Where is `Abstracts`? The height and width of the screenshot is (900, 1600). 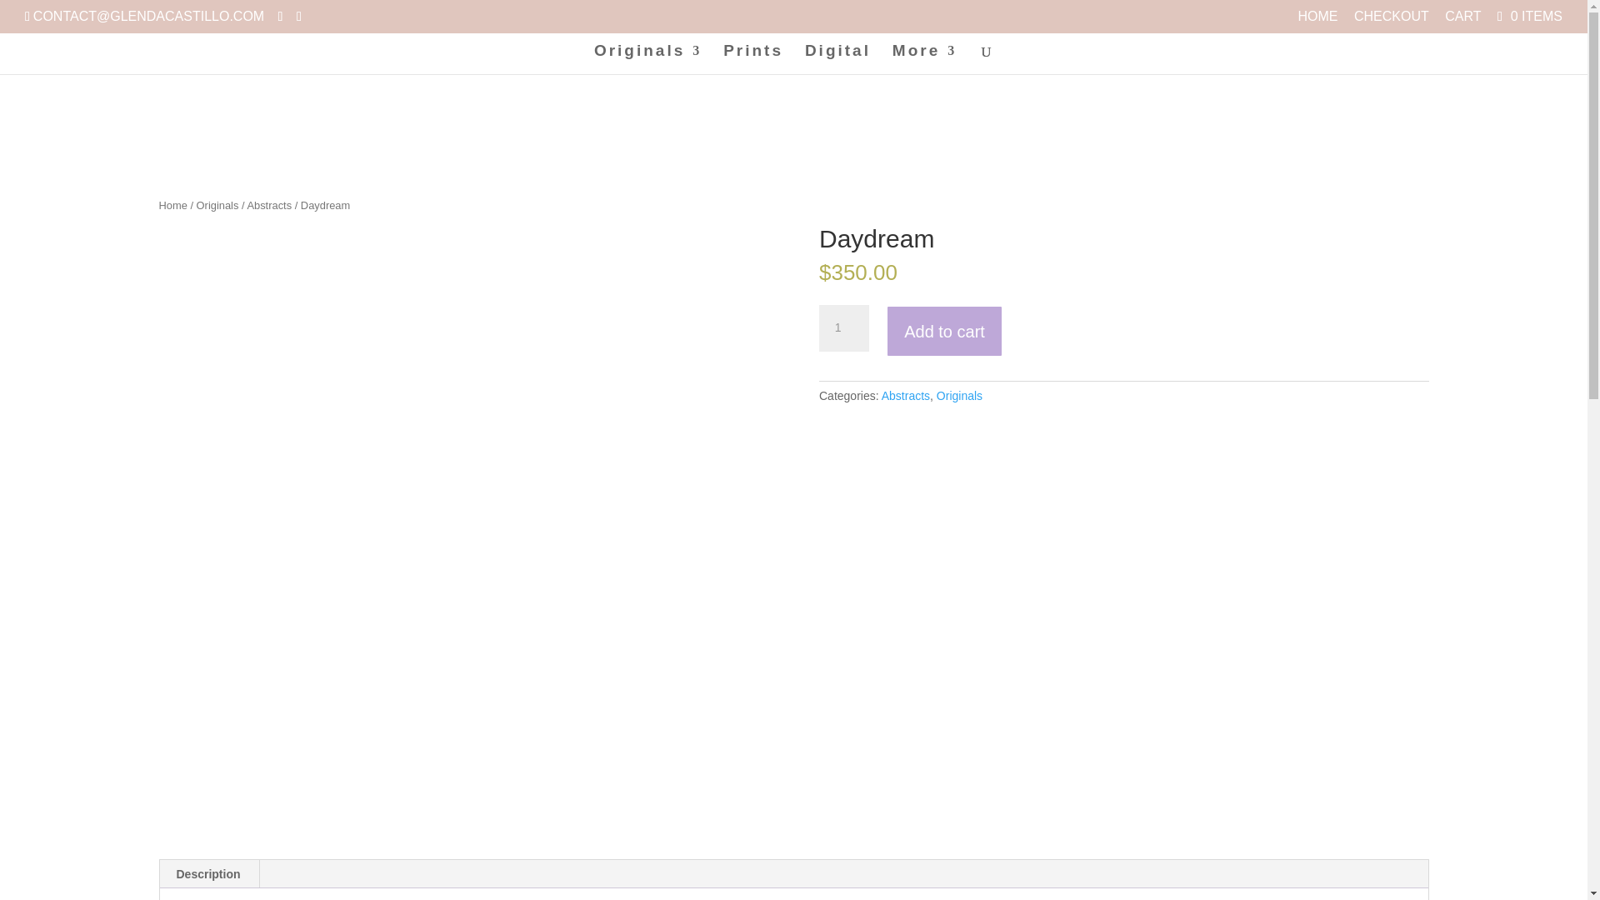 Abstracts is located at coordinates (905, 395).